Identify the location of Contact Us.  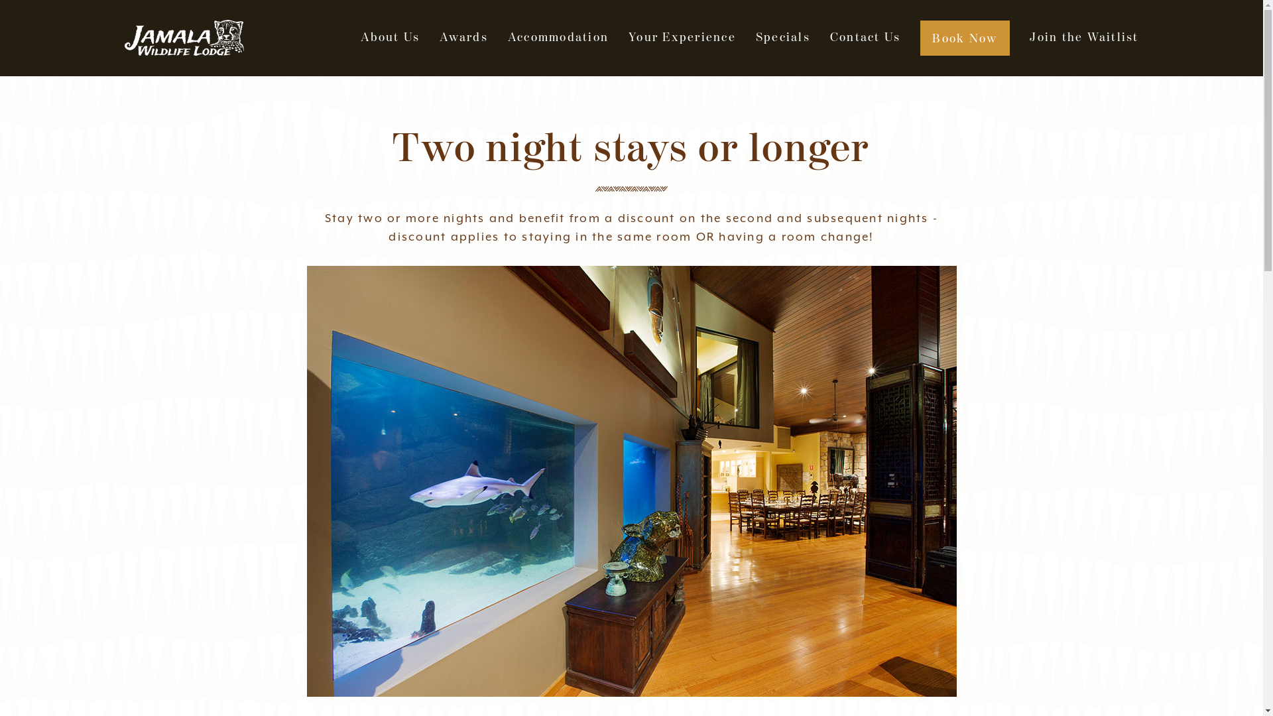
(866, 38).